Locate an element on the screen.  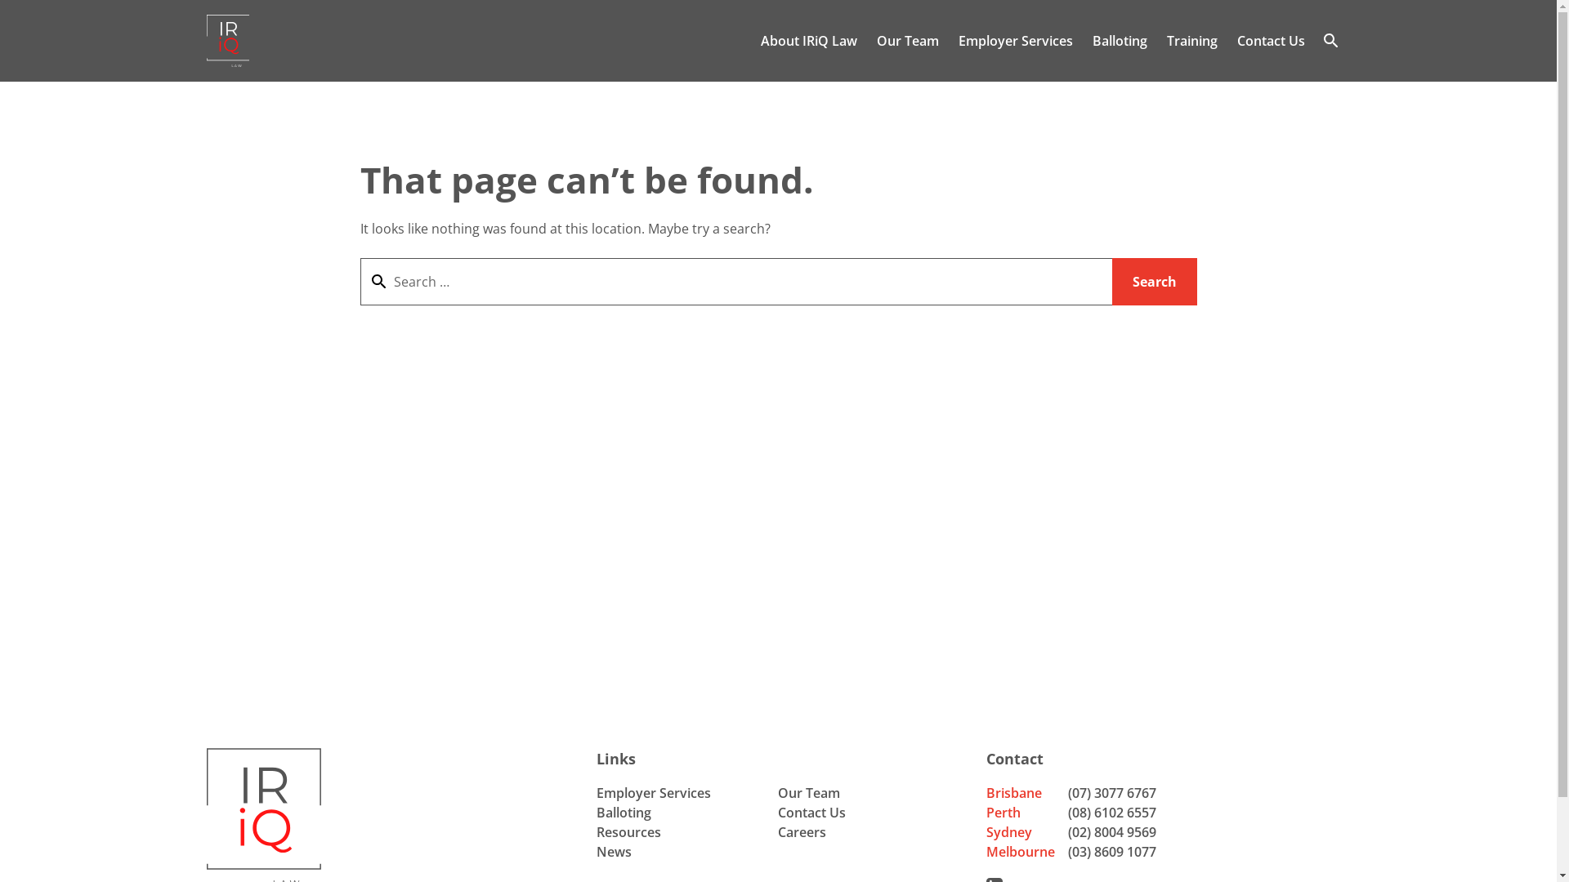
Contact Us is located at coordinates (812, 813).